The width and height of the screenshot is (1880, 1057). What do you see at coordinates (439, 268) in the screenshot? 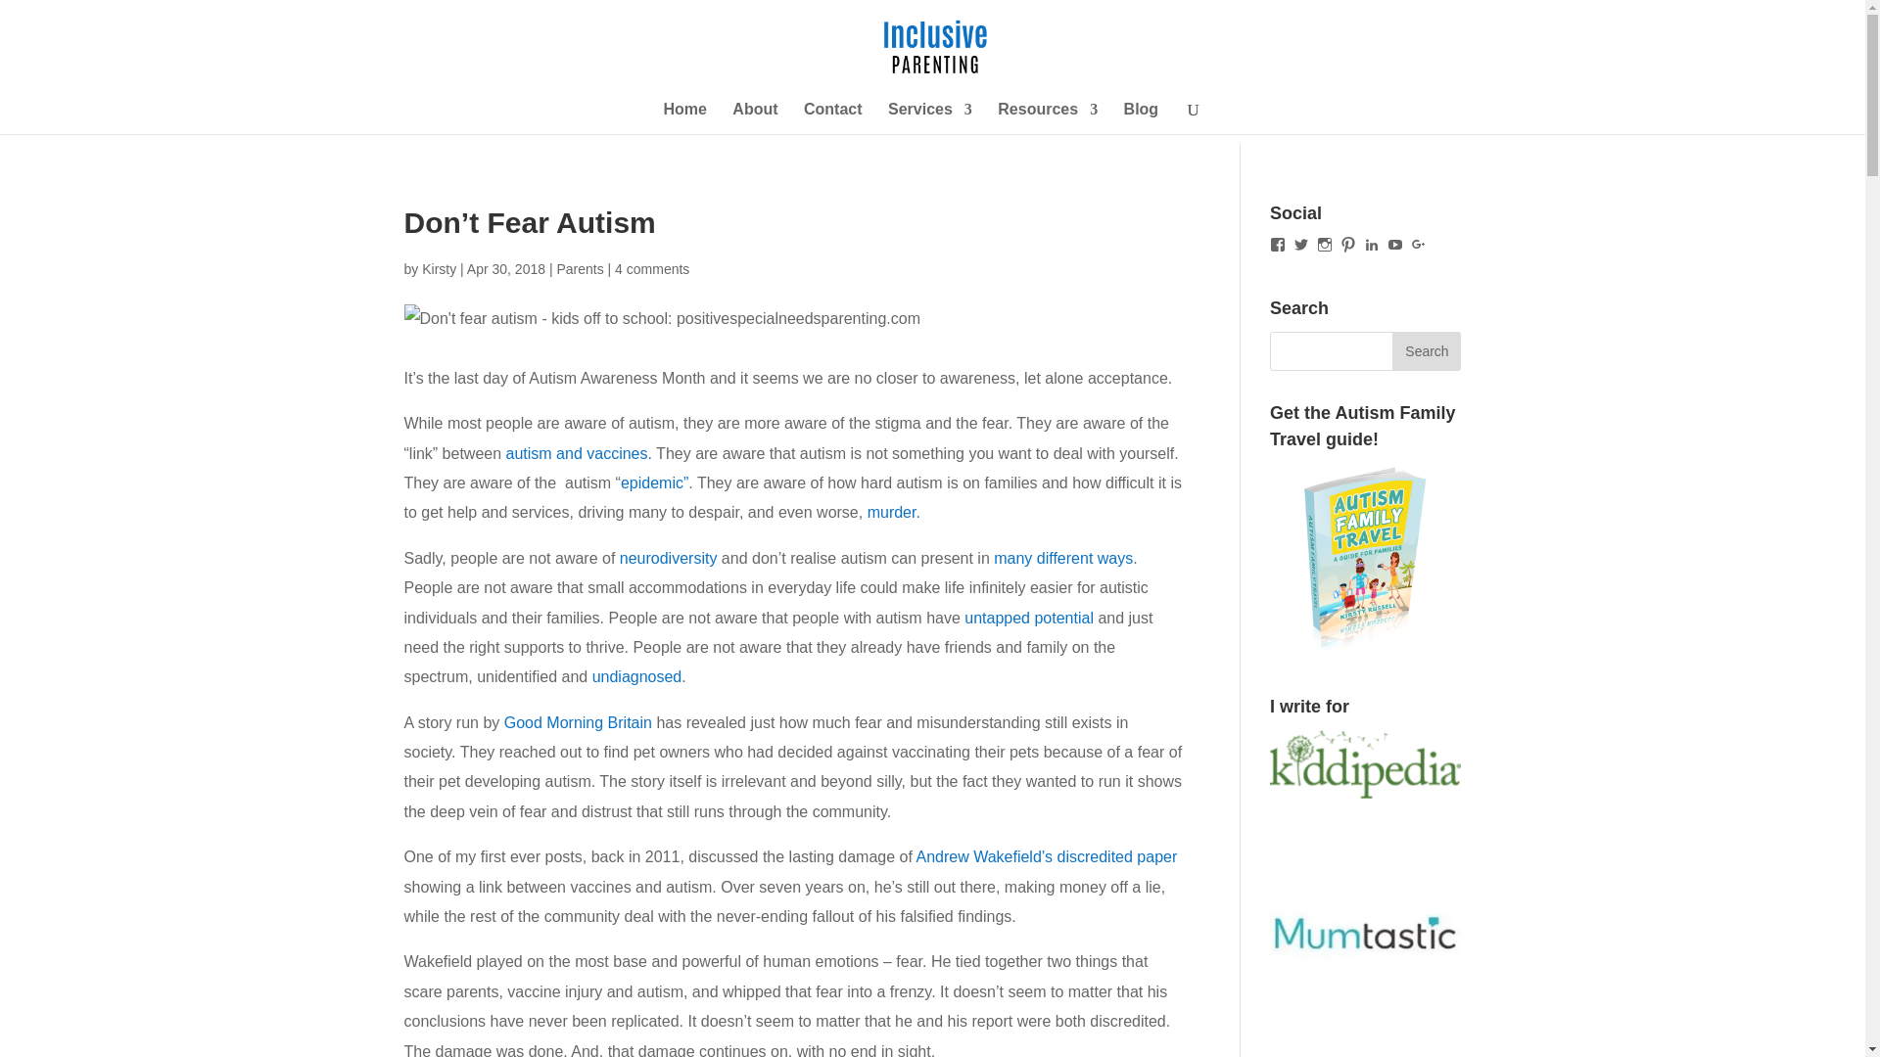
I see `Kirsty` at bounding box center [439, 268].